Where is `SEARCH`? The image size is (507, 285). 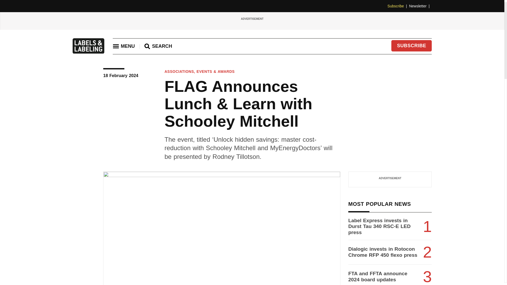
SEARCH is located at coordinates (158, 46).